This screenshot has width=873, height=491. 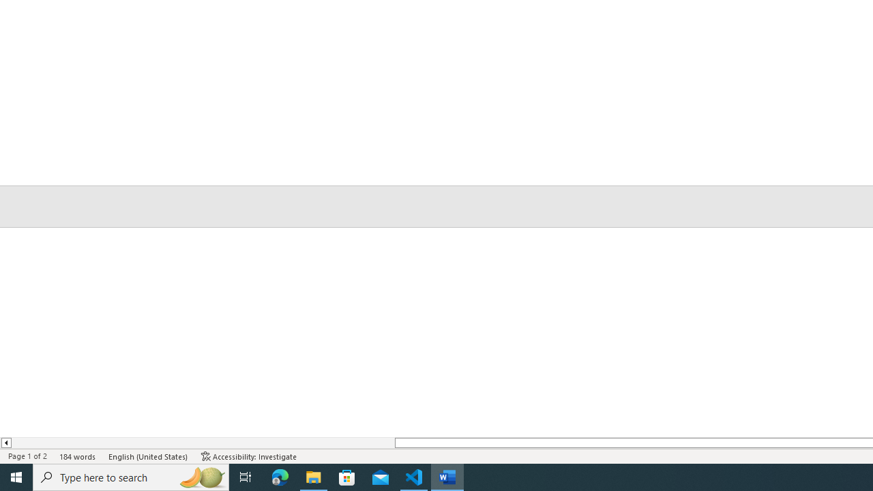 What do you see at coordinates (249, 456) in the screenshot?
I see `Accessibility Checker Accessibility: Investigate` at bounding box center [249, 456].